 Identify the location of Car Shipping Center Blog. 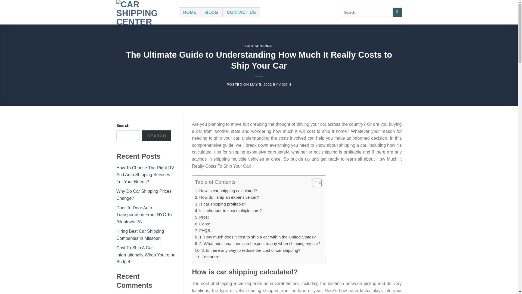
(144, 12).